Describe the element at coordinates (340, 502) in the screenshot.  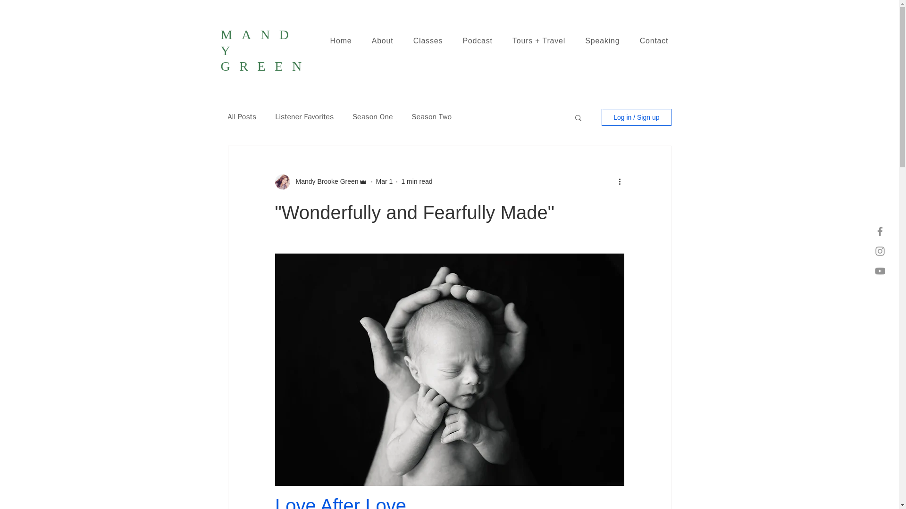
I see `Love After Love` at that location.